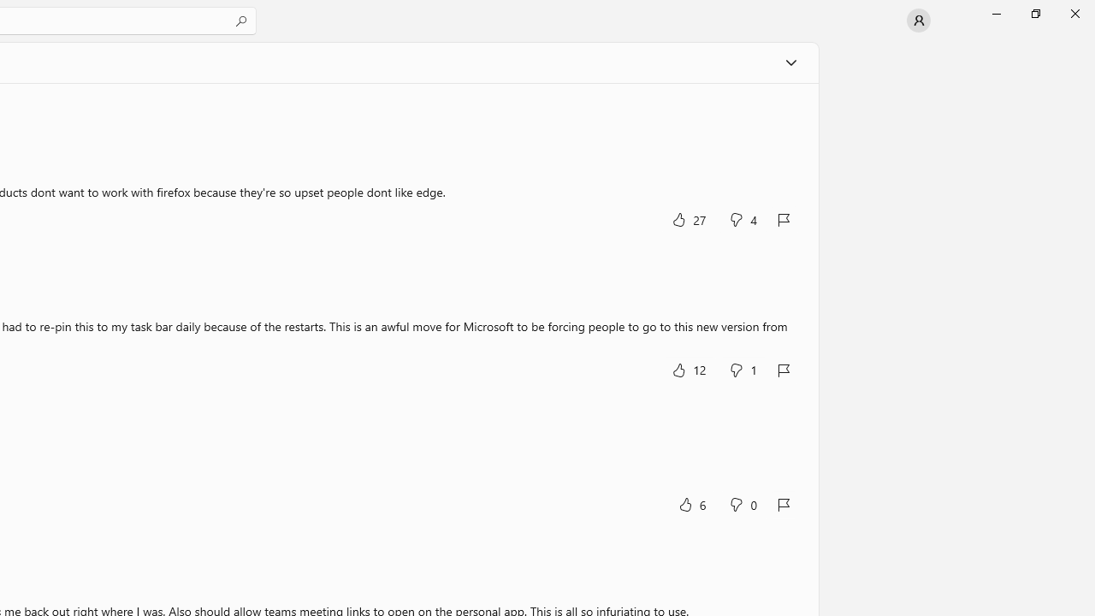 The height and width of the screenshot is (616, 1095). Describe the element at coordinates (784, 505) in the screenshot. I see `Report review` at that location.